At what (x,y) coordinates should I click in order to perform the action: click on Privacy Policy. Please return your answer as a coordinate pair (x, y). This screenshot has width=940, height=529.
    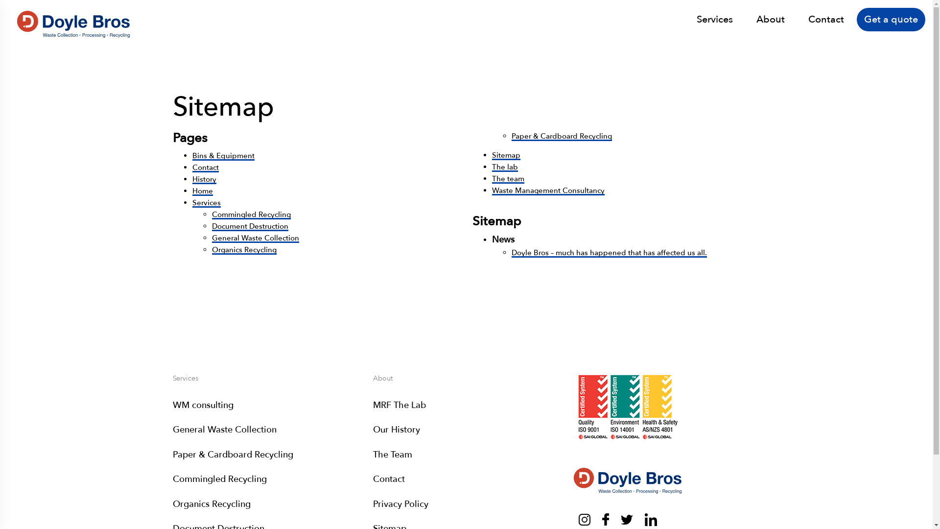
    Looking at the image, I should click on (400, 505).